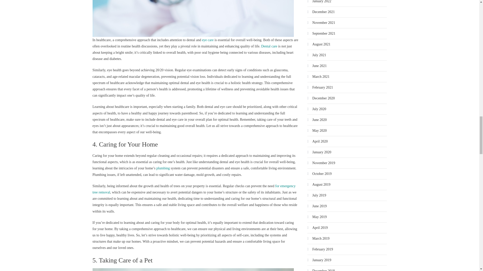  I want to click on for emergency tree removal, so click(194, 189).